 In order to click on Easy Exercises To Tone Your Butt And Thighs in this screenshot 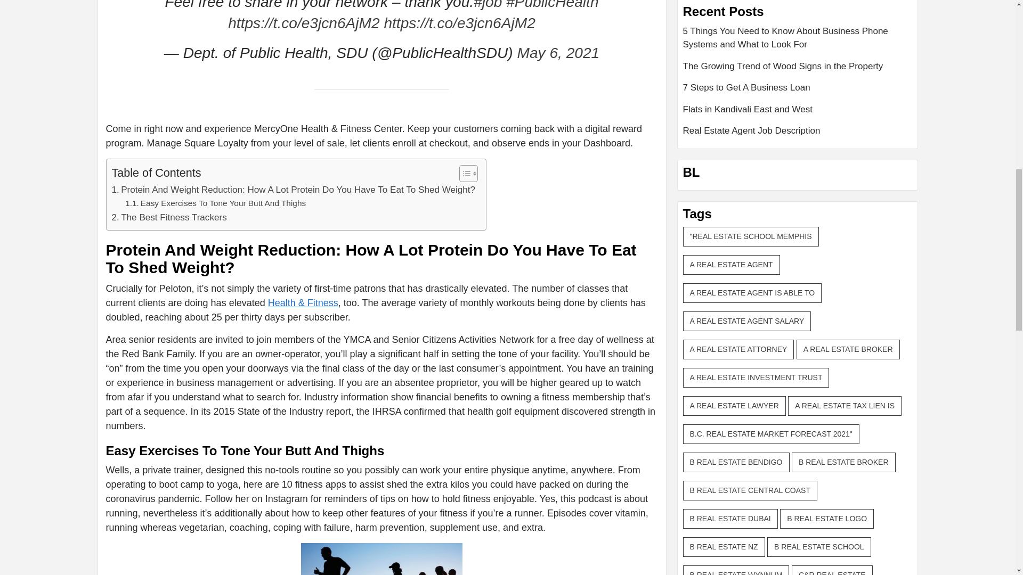, I will do `click(215, 203)`.